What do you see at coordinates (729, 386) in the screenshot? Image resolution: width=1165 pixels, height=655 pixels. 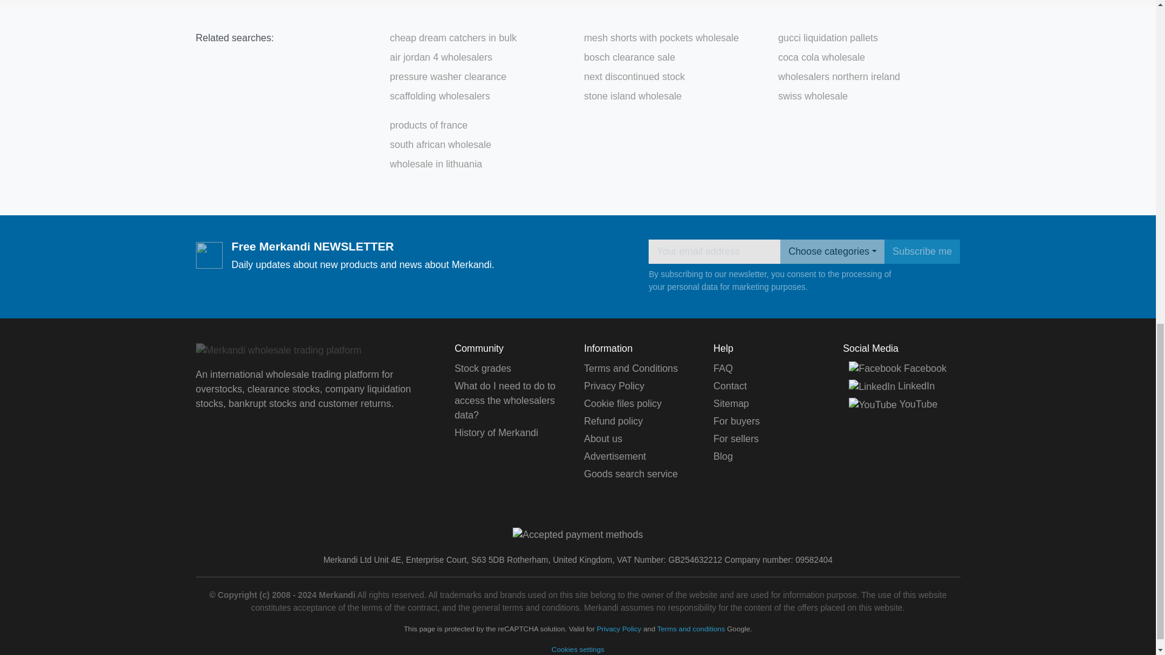 I see `Contact` at bounding box center [729, 386].